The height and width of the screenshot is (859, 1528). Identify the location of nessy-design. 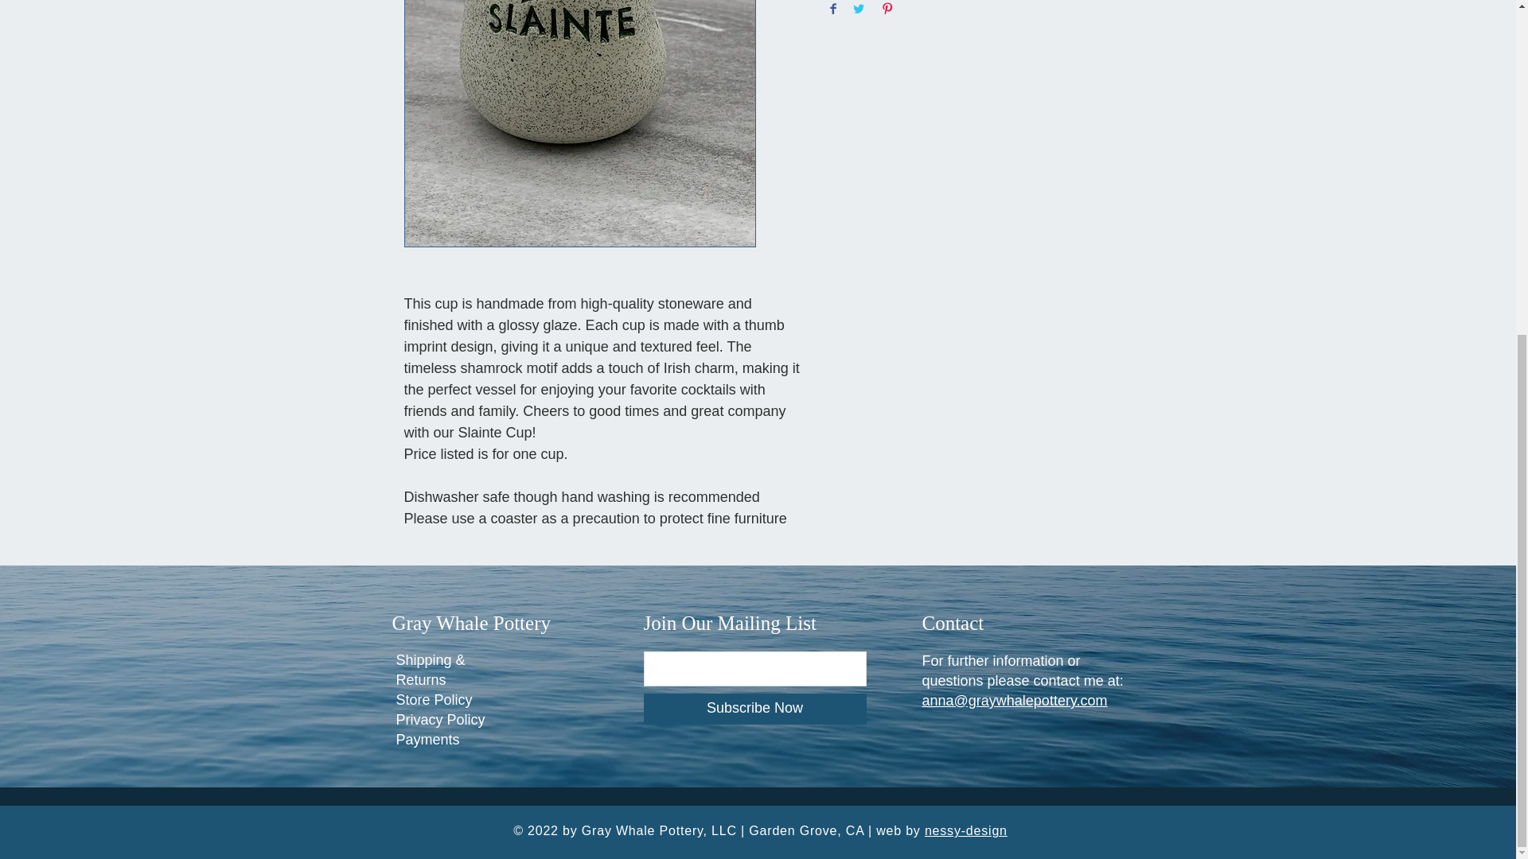
(965, 830).